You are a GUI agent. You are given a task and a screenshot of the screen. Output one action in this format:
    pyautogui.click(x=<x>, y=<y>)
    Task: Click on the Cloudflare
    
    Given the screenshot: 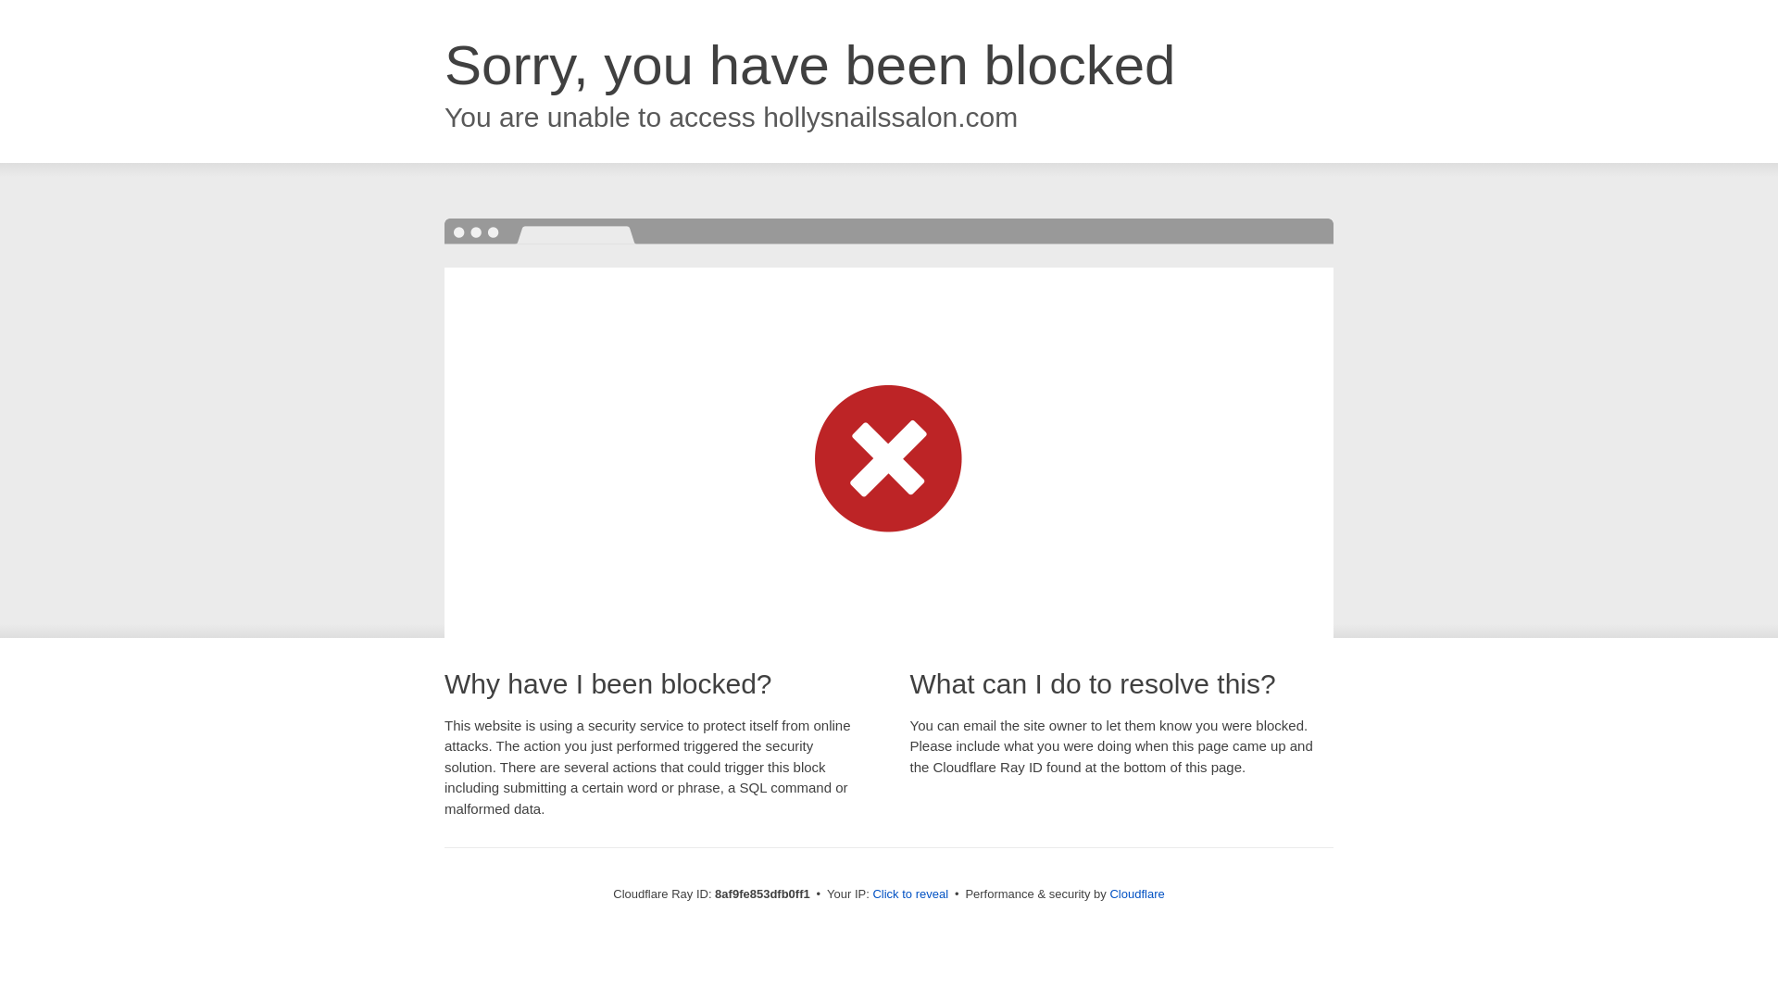 What is the action you would take?
    pyautogui.click(x=1137, y=894)
    